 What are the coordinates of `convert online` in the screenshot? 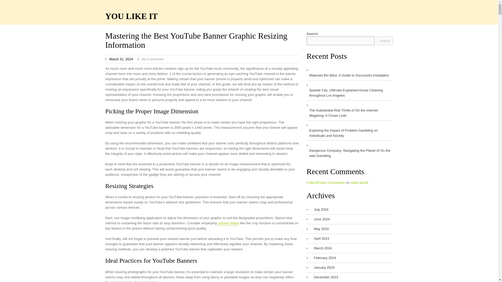 It's located at (228, 223).